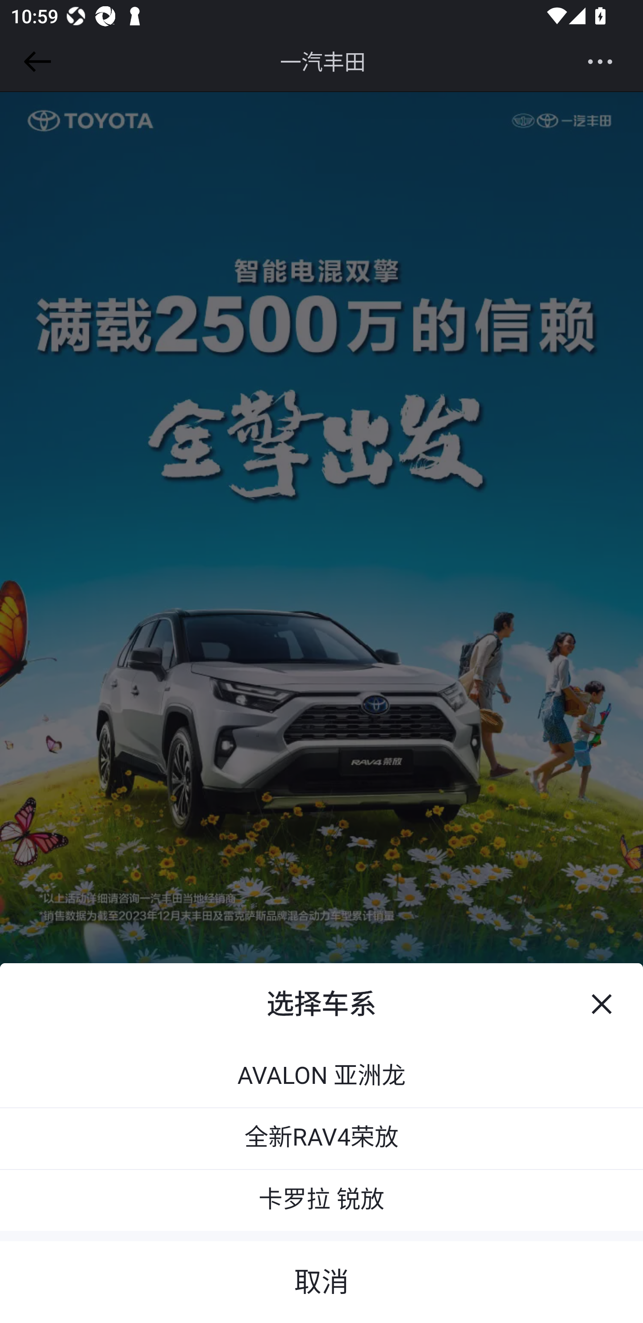  I want to click on 卡罗拉 锐放, so click(321, 1199).